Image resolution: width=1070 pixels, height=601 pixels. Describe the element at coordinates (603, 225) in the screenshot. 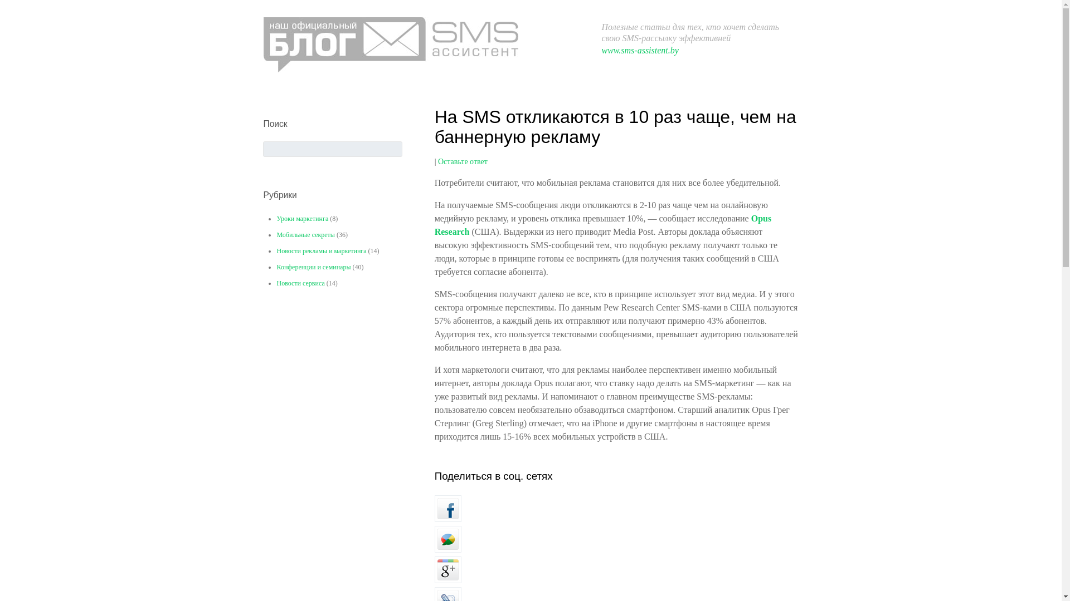

I see `Opus Research` at that location.